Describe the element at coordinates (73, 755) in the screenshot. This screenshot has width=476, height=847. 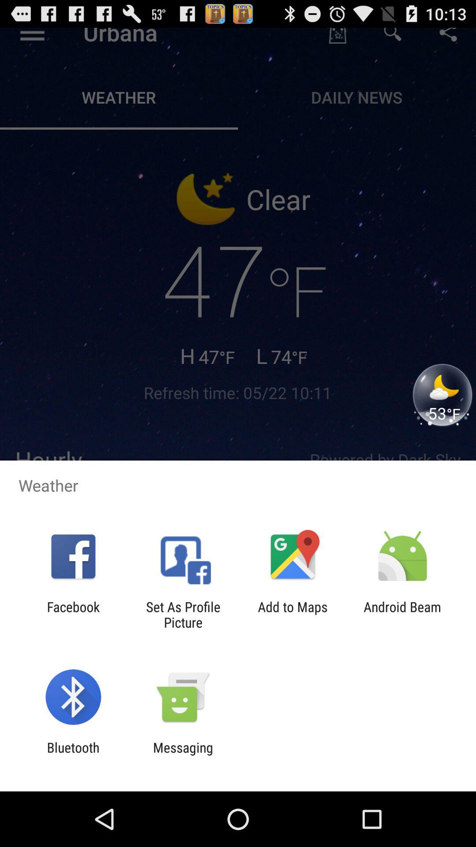
I see `open the bluetooth item` at that location.